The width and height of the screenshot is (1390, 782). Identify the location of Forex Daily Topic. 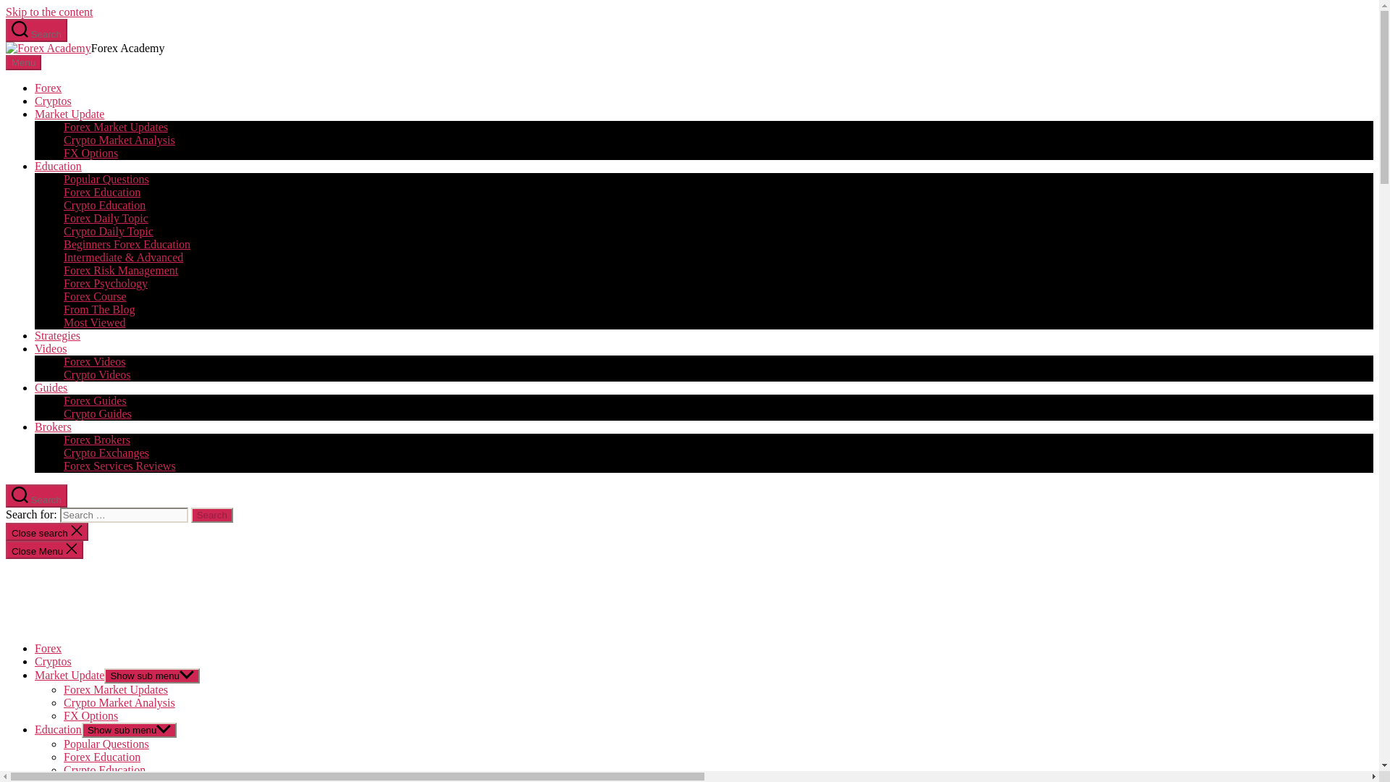
(106, 217).